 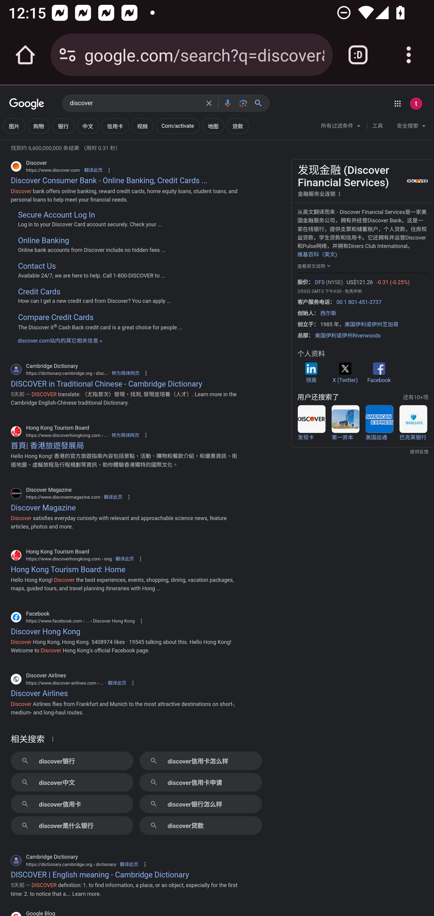 I want to click on discover是什么银行, so click(x=72, y=826).